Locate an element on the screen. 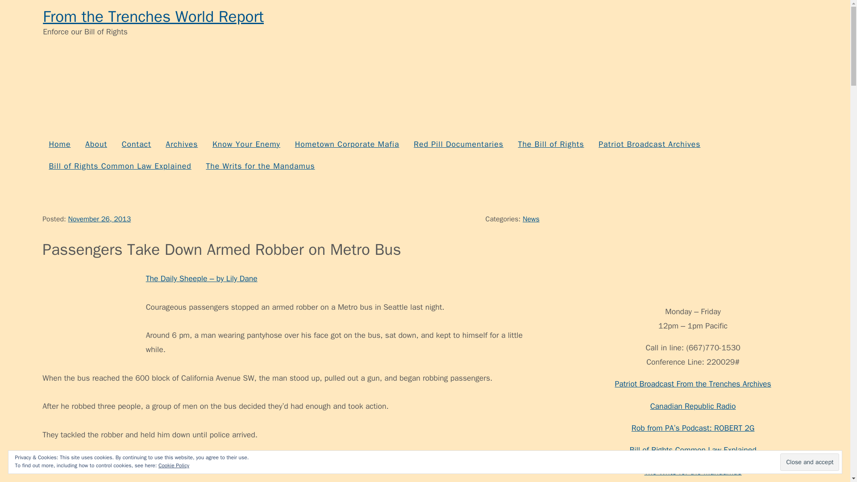 The width and height of the screenshot is (857, 482). November 26, 2013 is located at coordinates (99, 219).